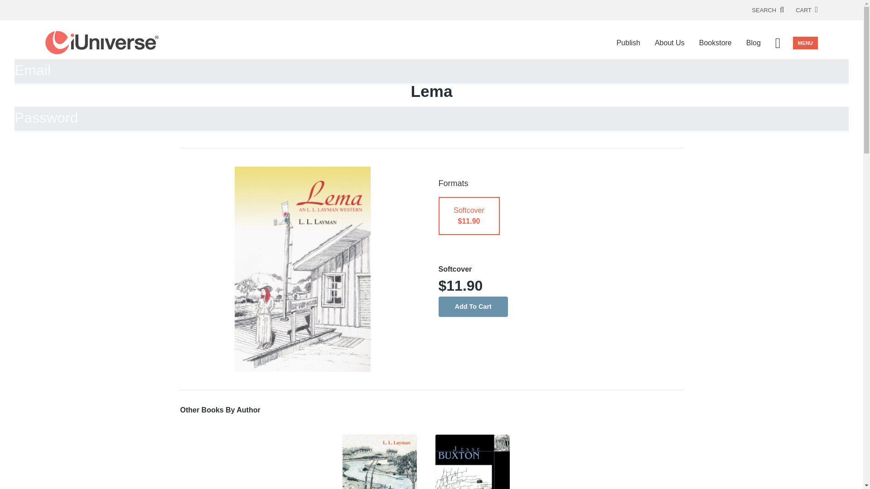 This screenshot has height=489, width=870. Describe the element at coordinates (380, 462) in the screenshot. I see `Buck Moline` at that location.